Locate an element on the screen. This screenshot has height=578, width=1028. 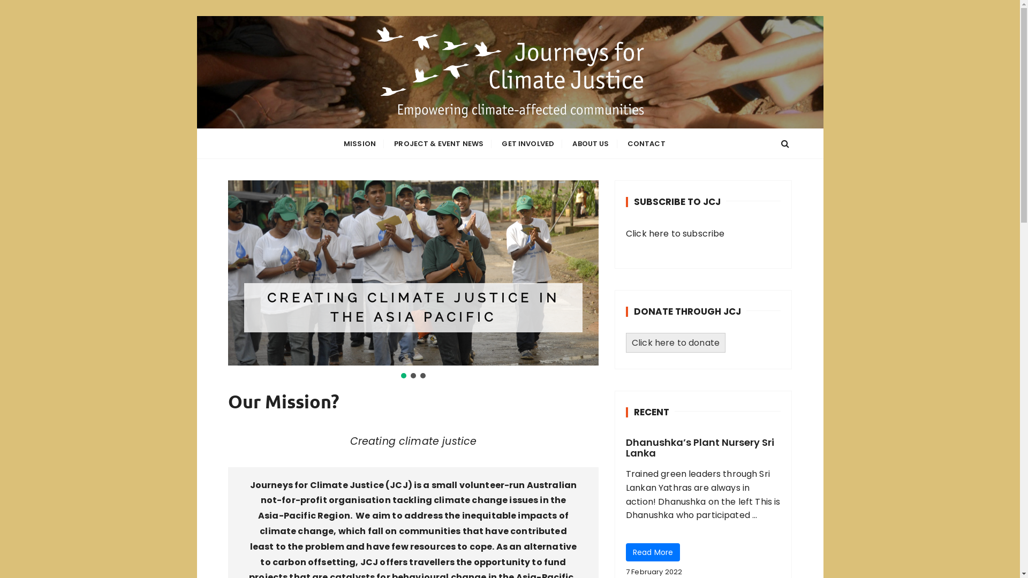
MISSION is located at coordinates (360, 143).